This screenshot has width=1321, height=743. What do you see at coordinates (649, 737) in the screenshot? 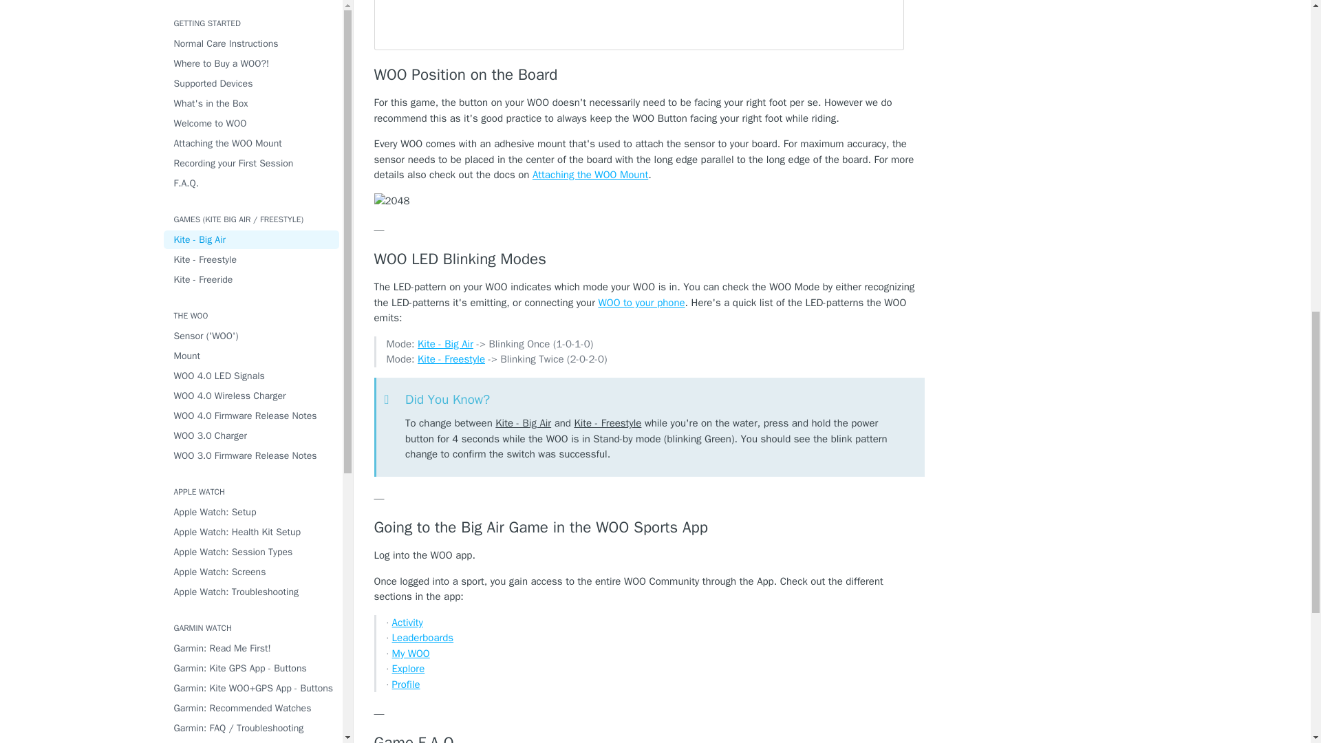
I see `Game F.A.Q.` at bounding box center [649, 737].